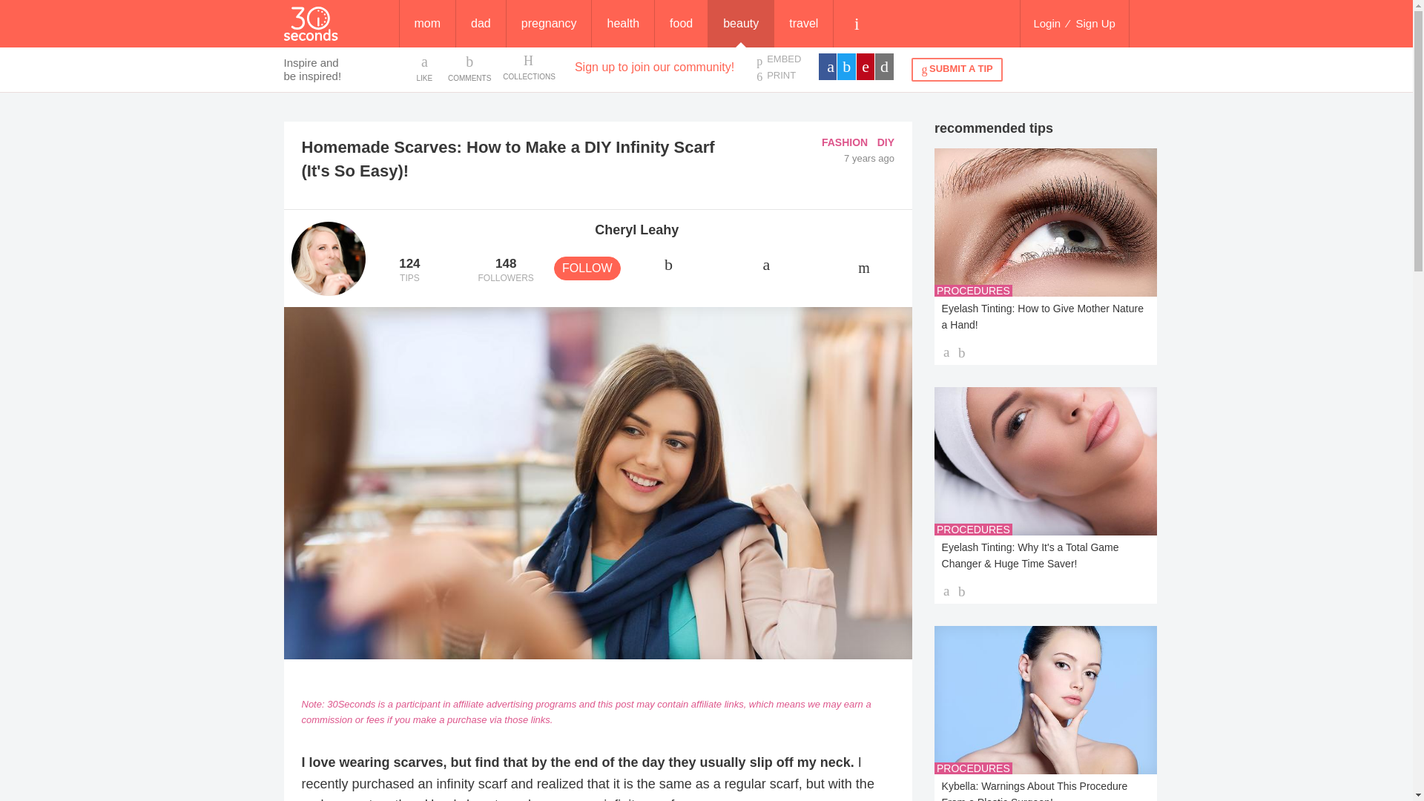  I want to click on COMMENTS, so click(623, 24).